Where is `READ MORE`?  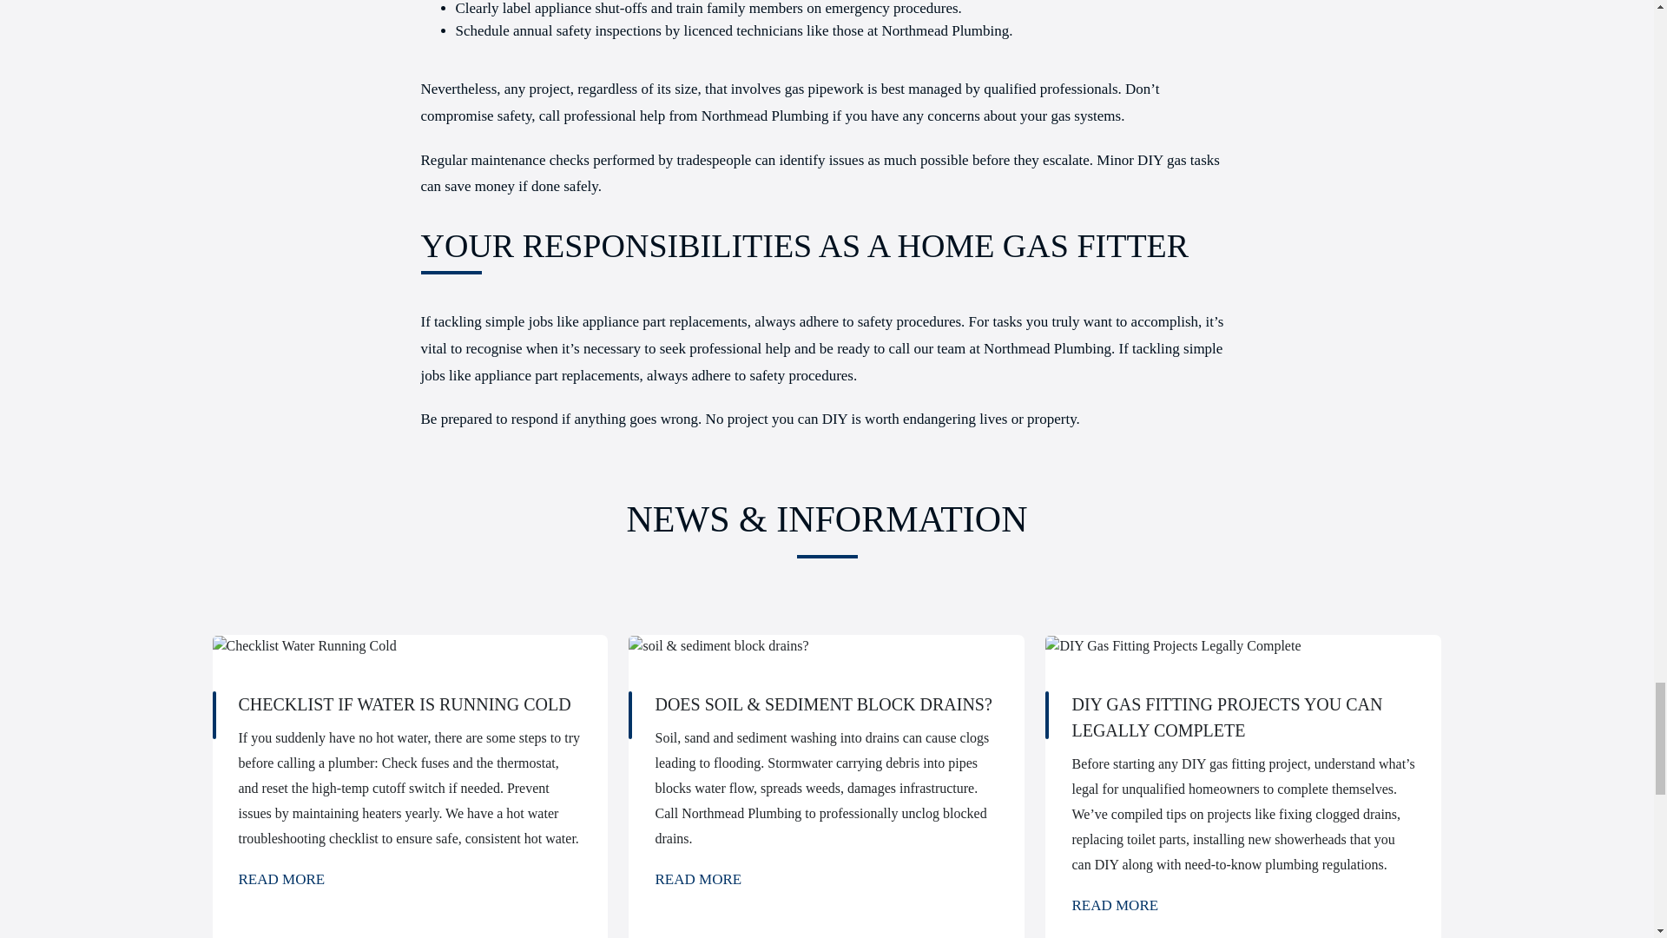 READ MORE is located at coordinates (1115, 905).